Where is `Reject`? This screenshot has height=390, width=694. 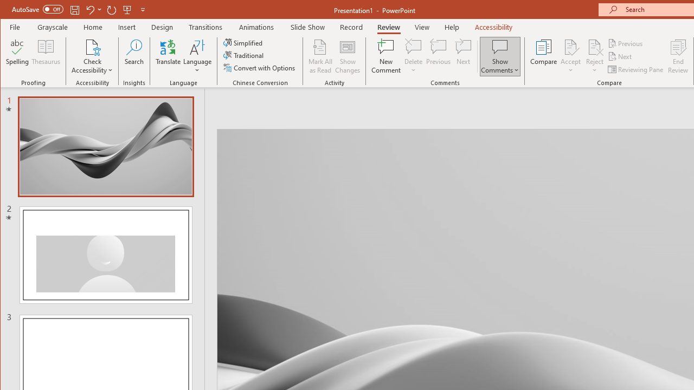 Reject is located at coordinates (594, 56).